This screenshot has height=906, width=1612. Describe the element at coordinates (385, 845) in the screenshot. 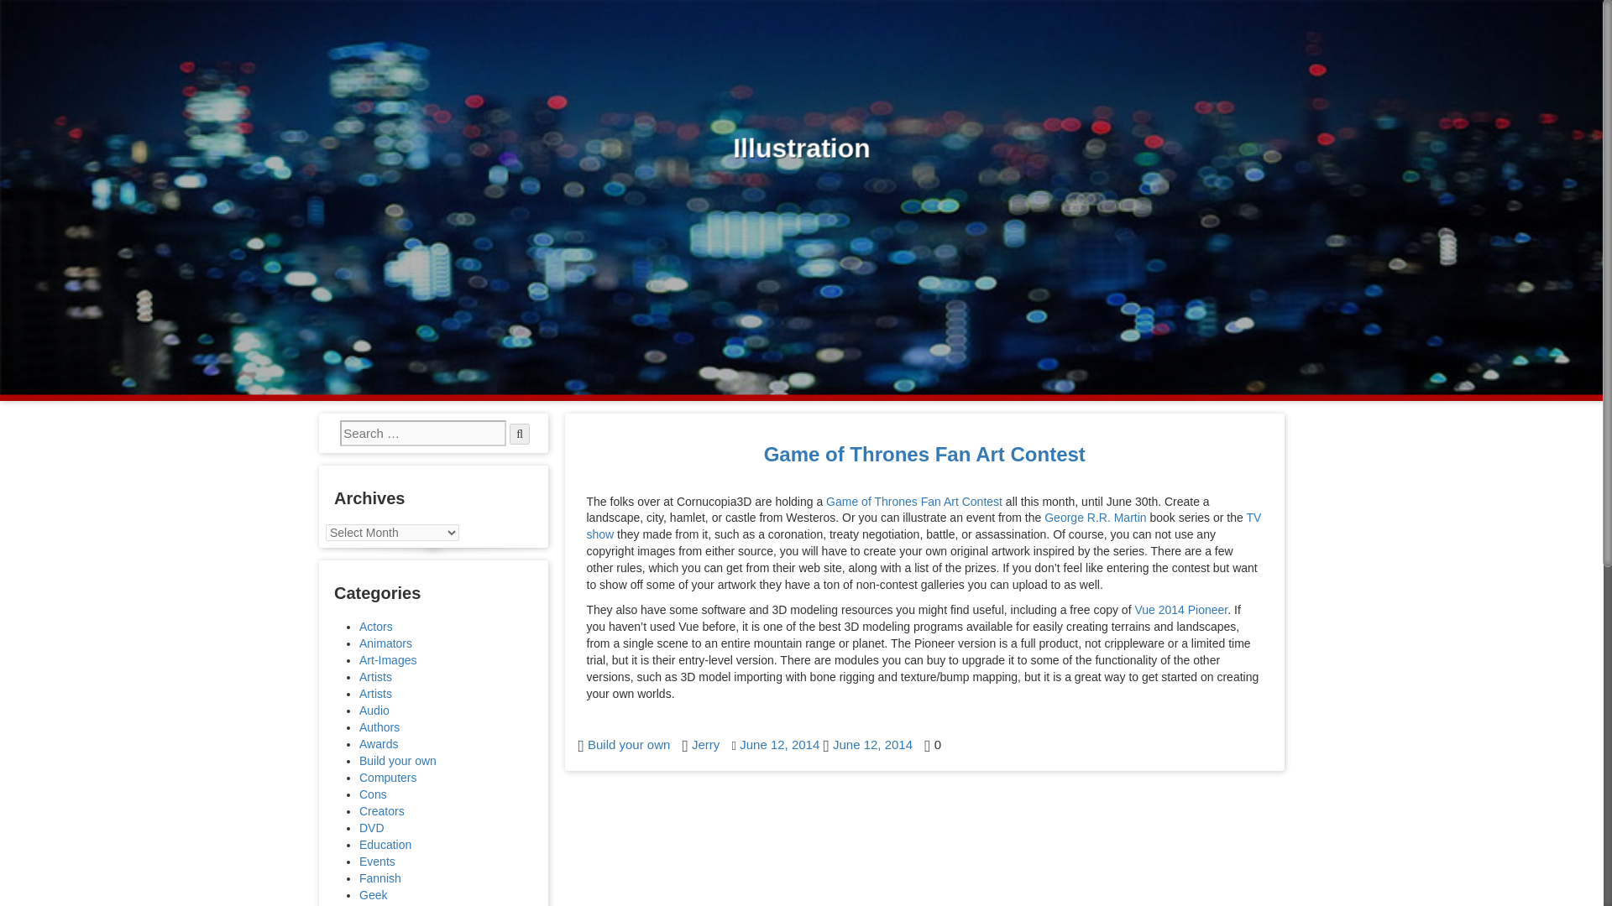

I see `Education` at that location.